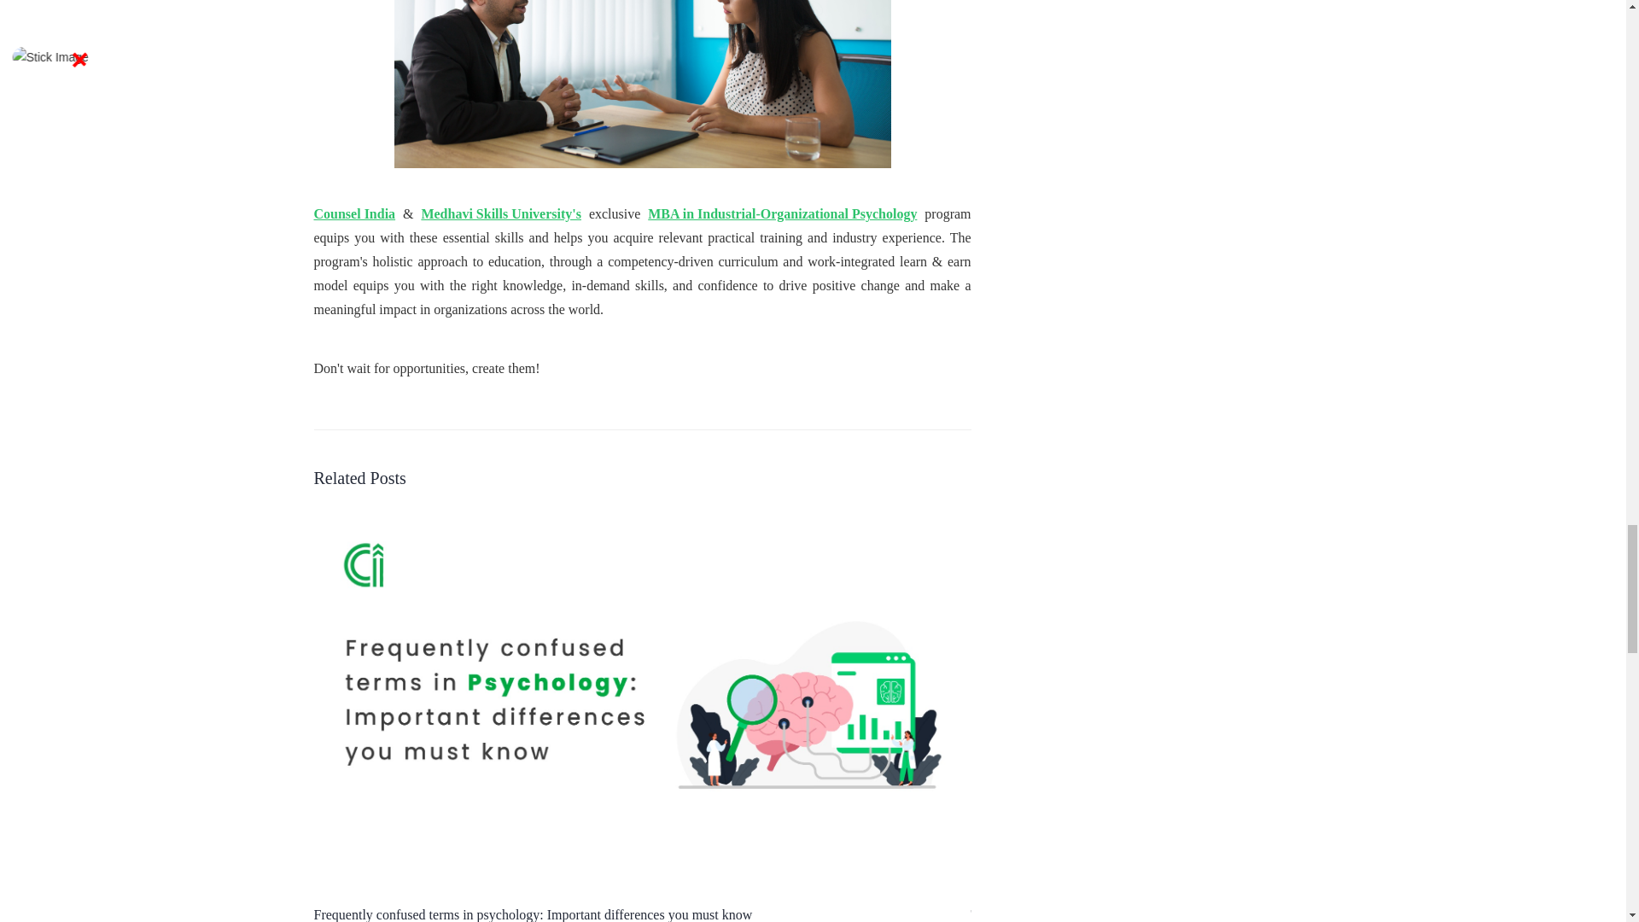 Image resolution: width=1639 pixels, height=922 pixels. I want to click on Counsel India, so click(355, 213).